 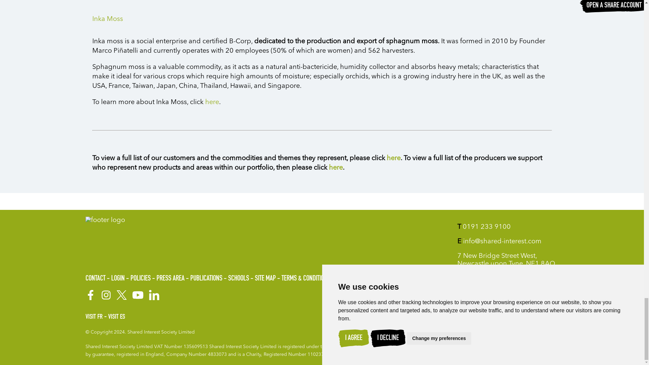 What do you see at coordinates (105, 295) in the screenshot?
I see `Follow us on Instagram` at bounding box center [105, 295].